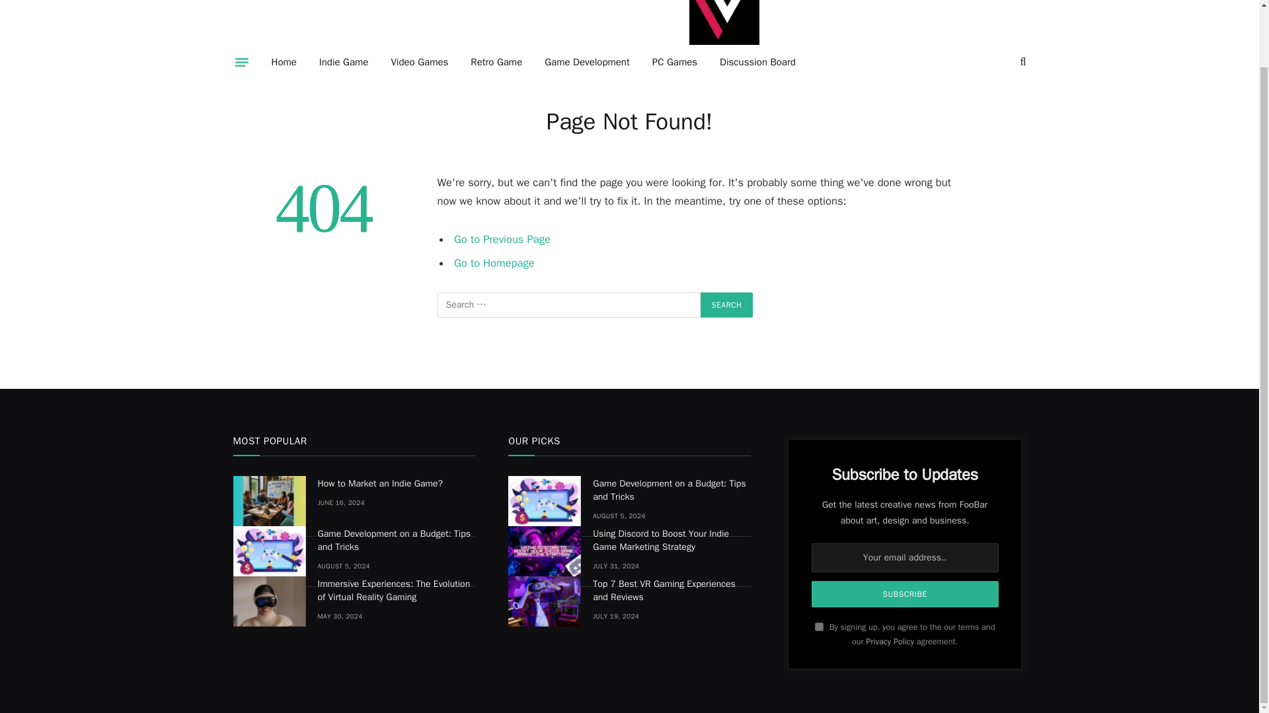 The image size is (1269, 713). What do you see at coordinates (727, 304) in the screenshot?
I see `Search` at bounding box center [727, 304].